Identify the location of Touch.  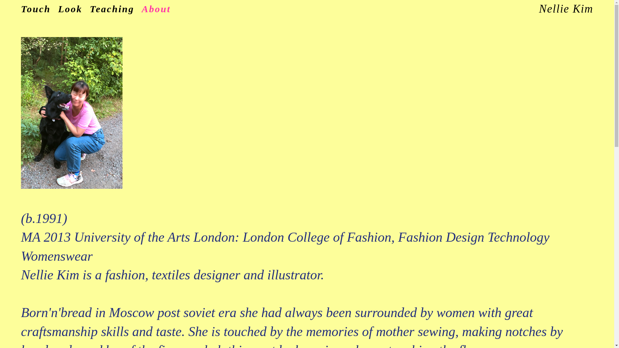
(36, 8).